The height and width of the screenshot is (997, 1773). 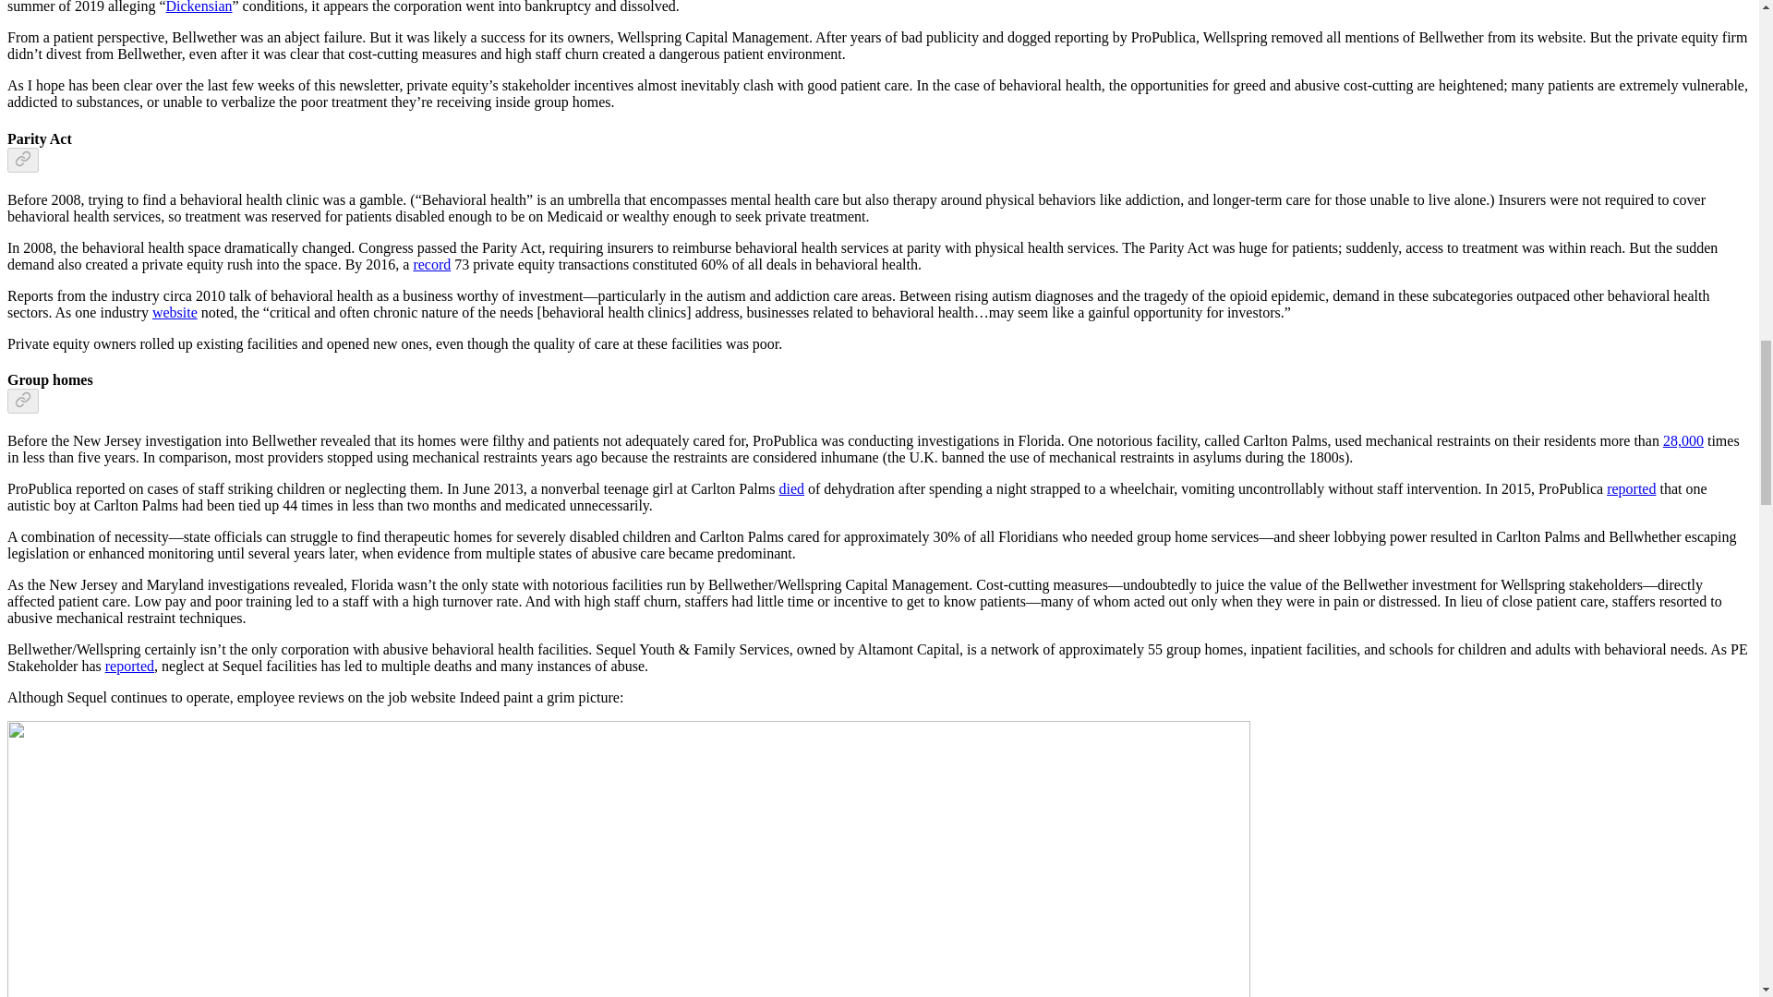 I want to click on Dickensian, so click(x=199, y=7).